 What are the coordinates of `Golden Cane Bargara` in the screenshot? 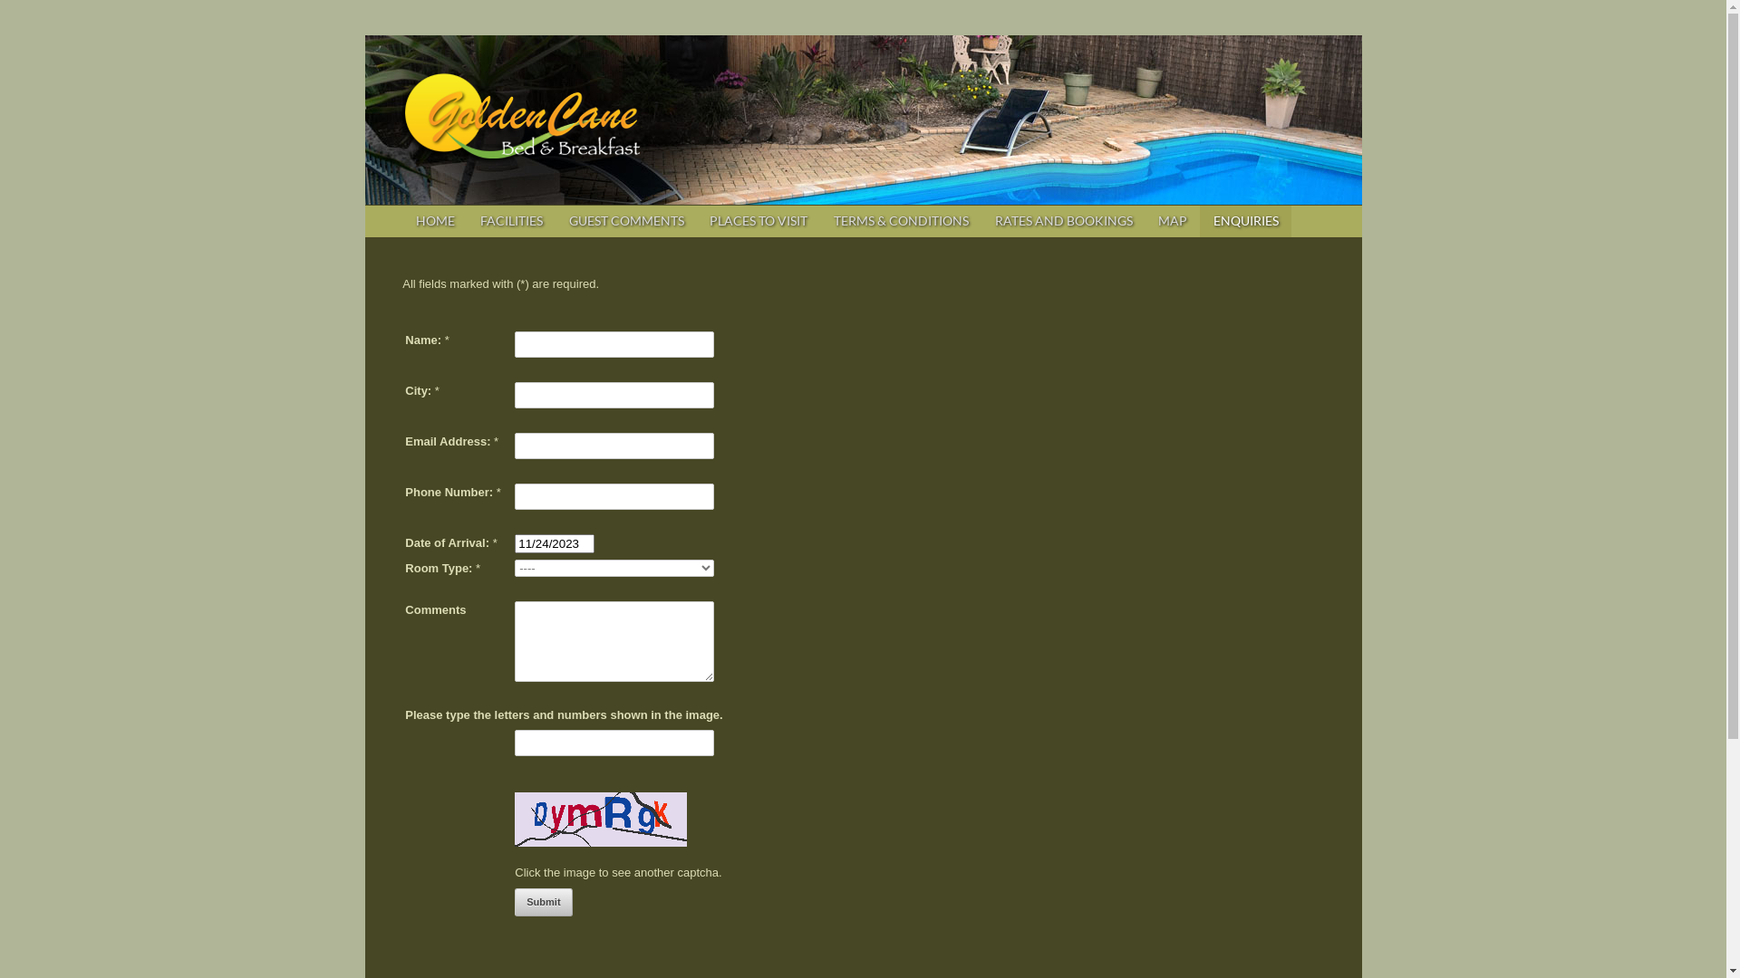 It's located at (522, 149).